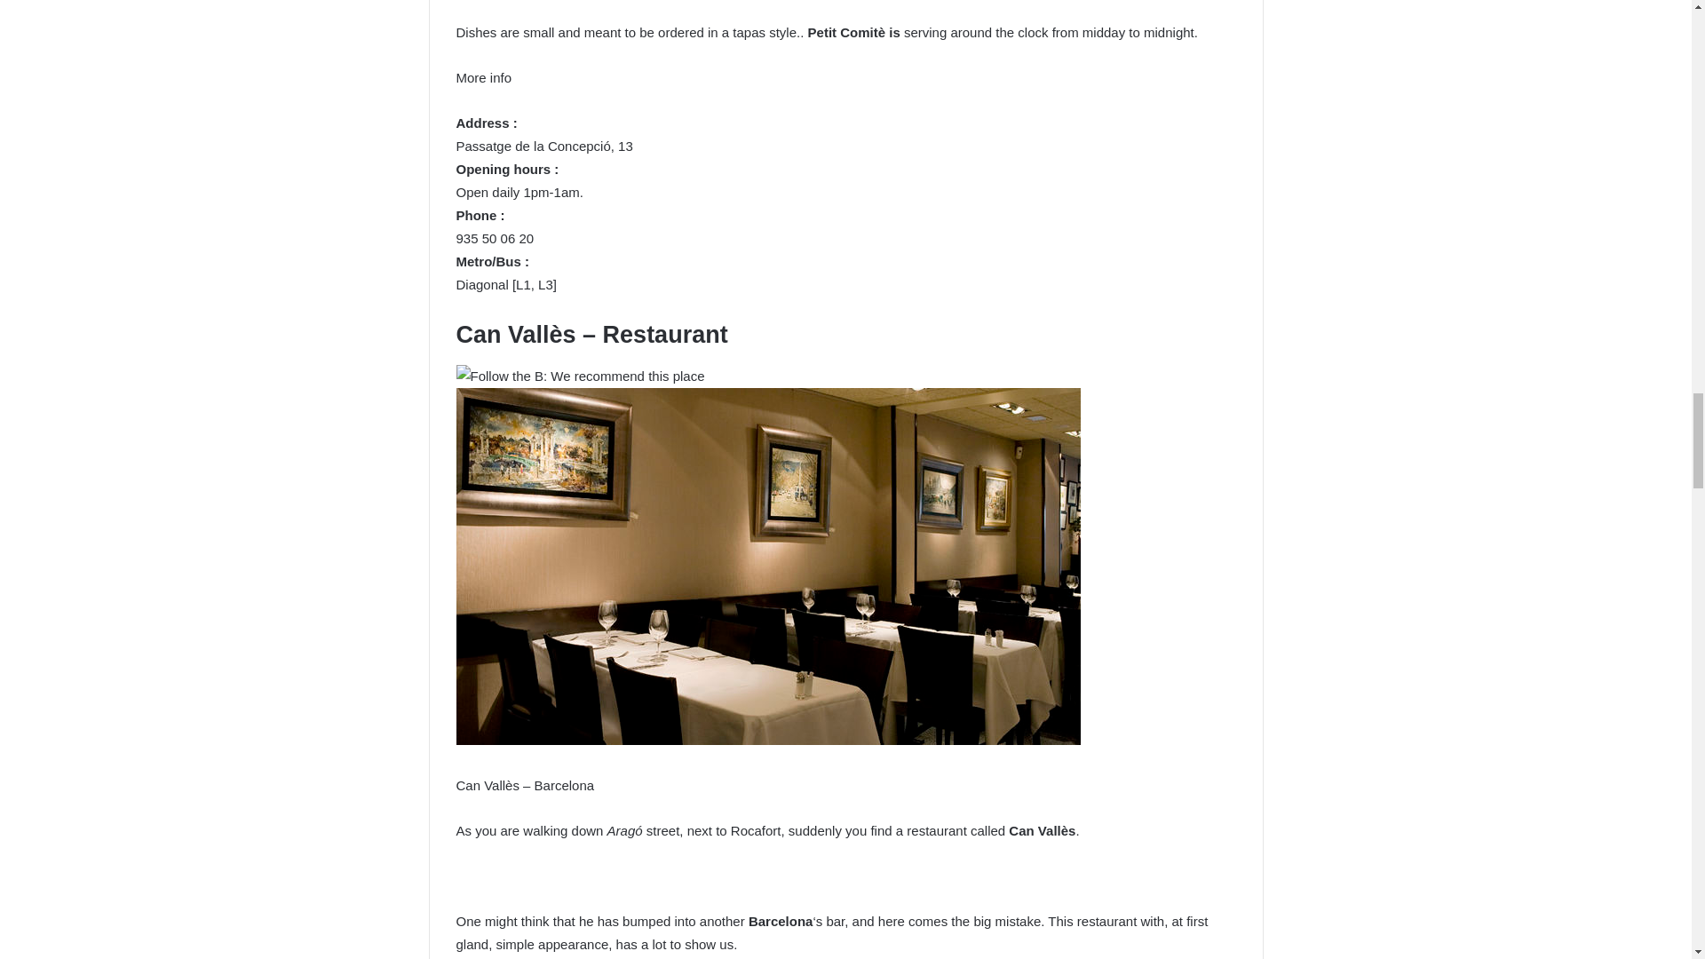  What do you see at coordinates (581, 376) in the screenshot?
I see `Follow the B: We recommend this place` at bounding box center [581, 376].